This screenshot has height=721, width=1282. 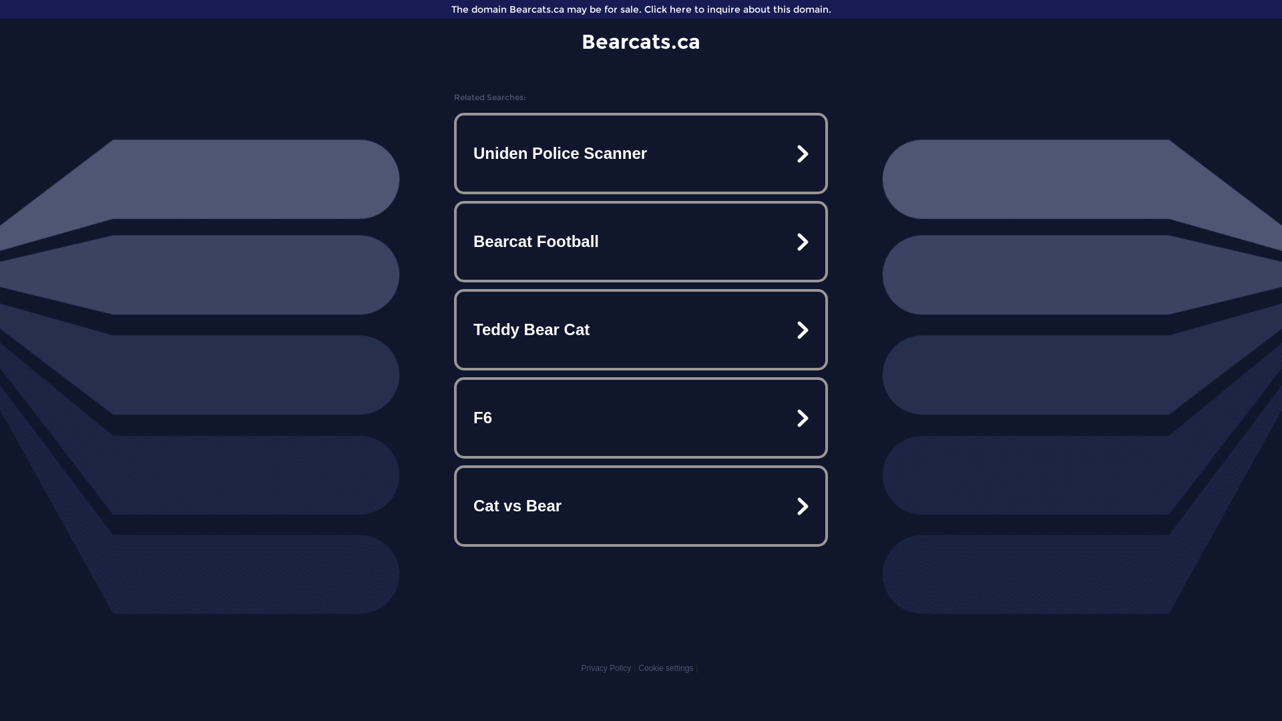 What do you see at coordinates (641, 330) in the screenshot?
I see `Teddy Bear Cat` at bounding box center [641, 330].